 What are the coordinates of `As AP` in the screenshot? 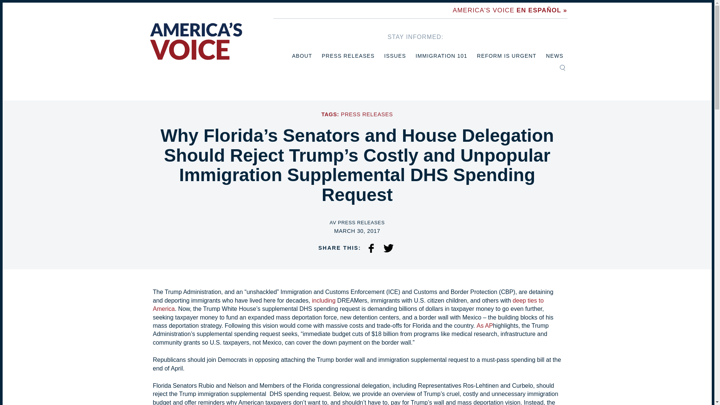 It's located at (485, 325).